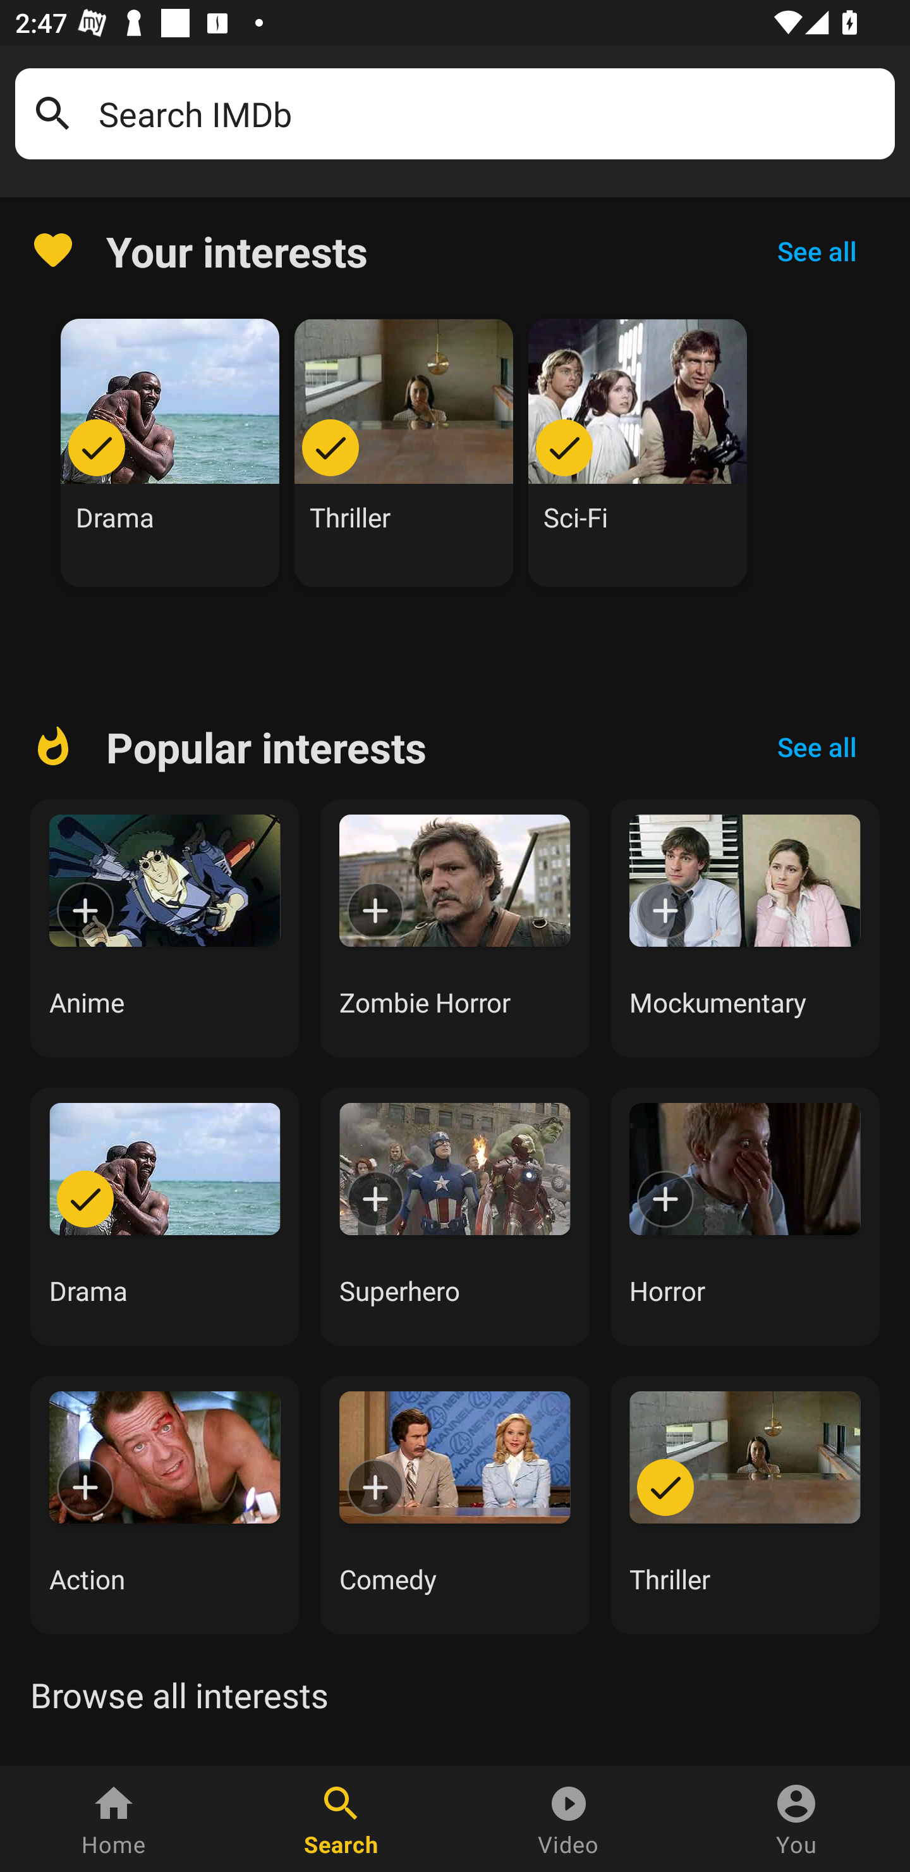 Image resolution: width=910 pixels, height=1872 pixels. Describe the element at coordinates (816, 747) in the screenshot. I see `See all` at that location.